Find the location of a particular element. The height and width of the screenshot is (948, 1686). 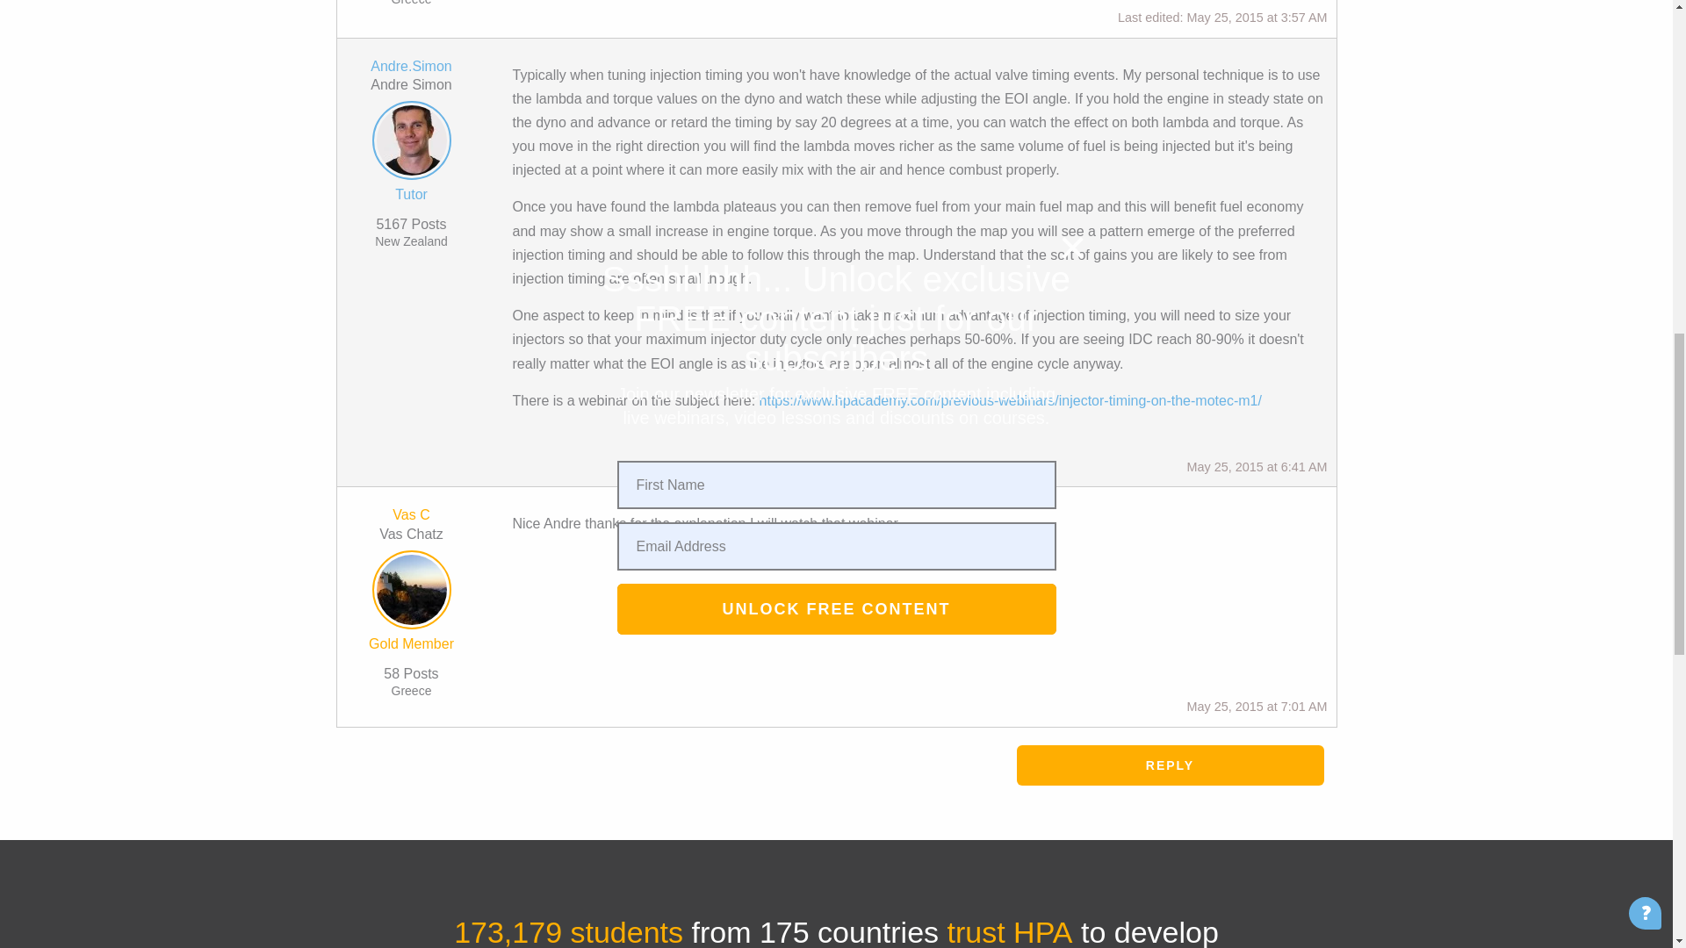

Click here to reply to this topic is located at coordinates (1170, 765).